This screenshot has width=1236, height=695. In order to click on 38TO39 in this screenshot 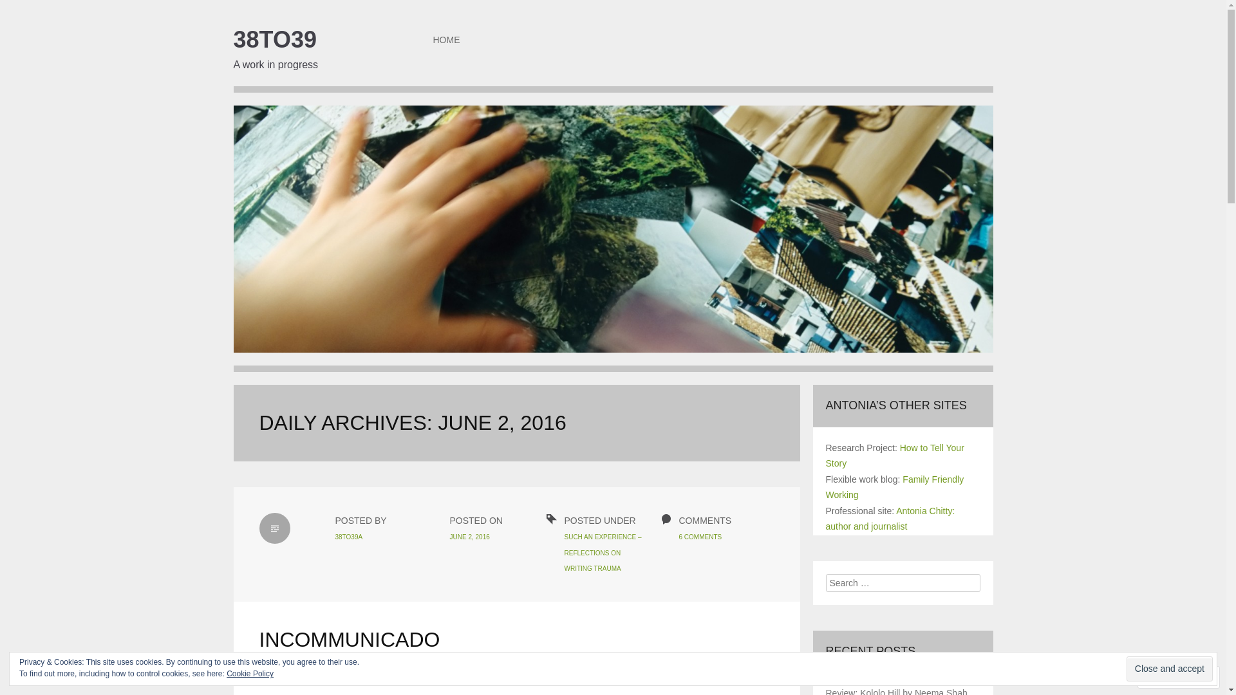, I will do `click(274, 40)`.